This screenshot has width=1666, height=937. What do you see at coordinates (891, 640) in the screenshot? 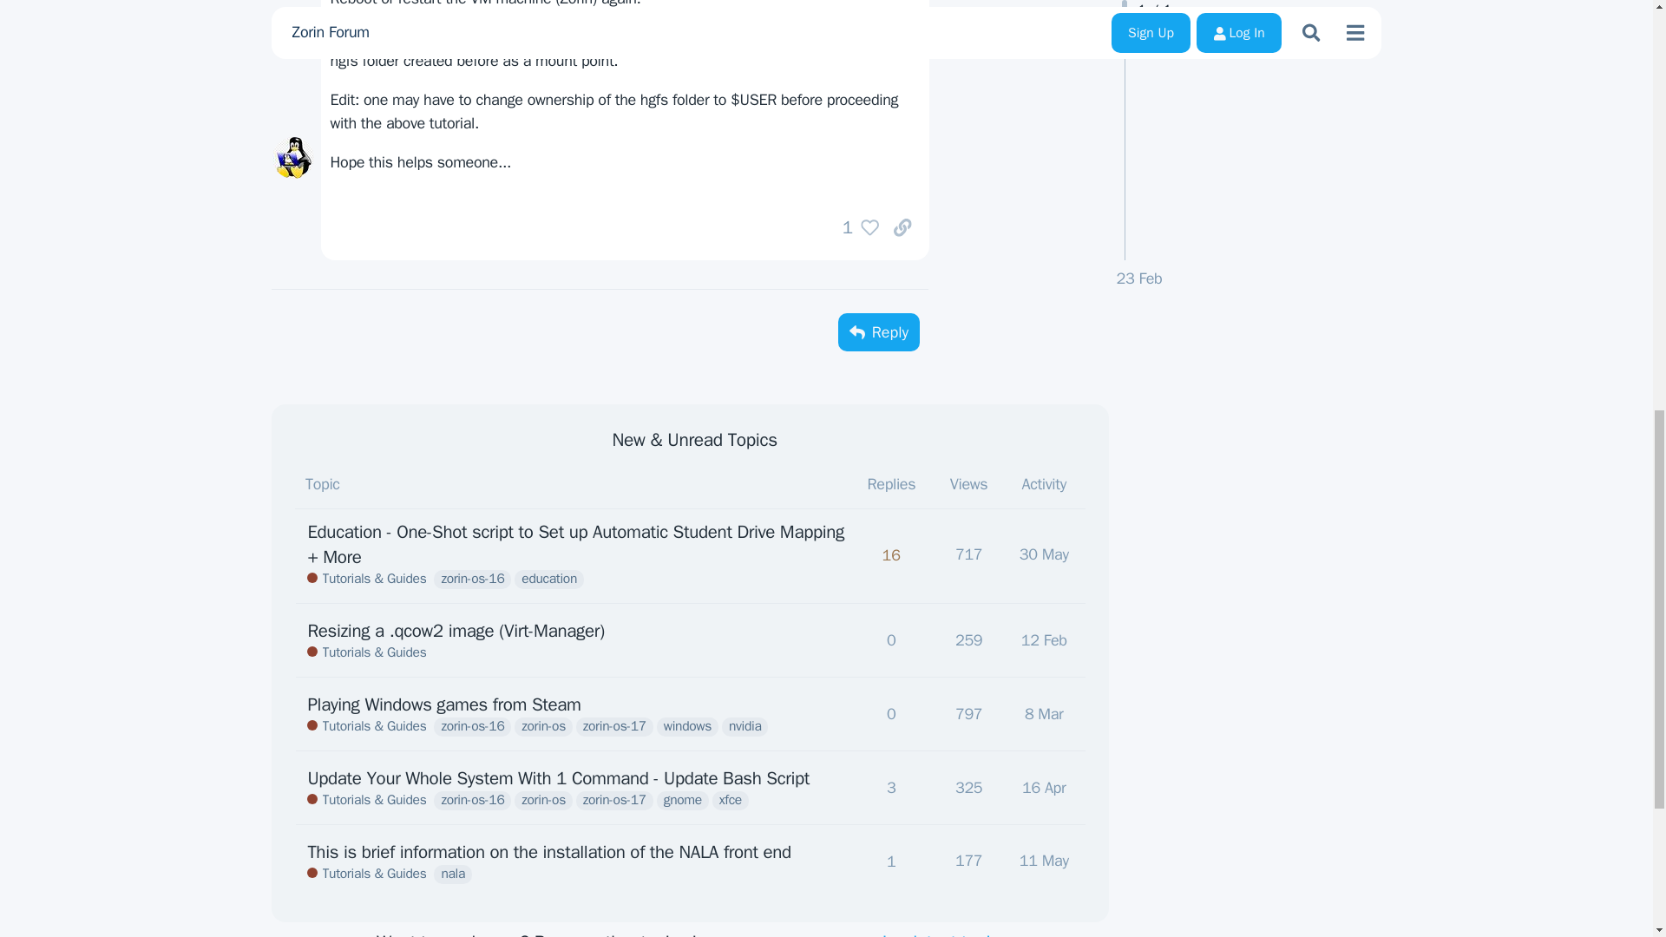
I see `zorin-os-16` at bounding box center [891, 640].